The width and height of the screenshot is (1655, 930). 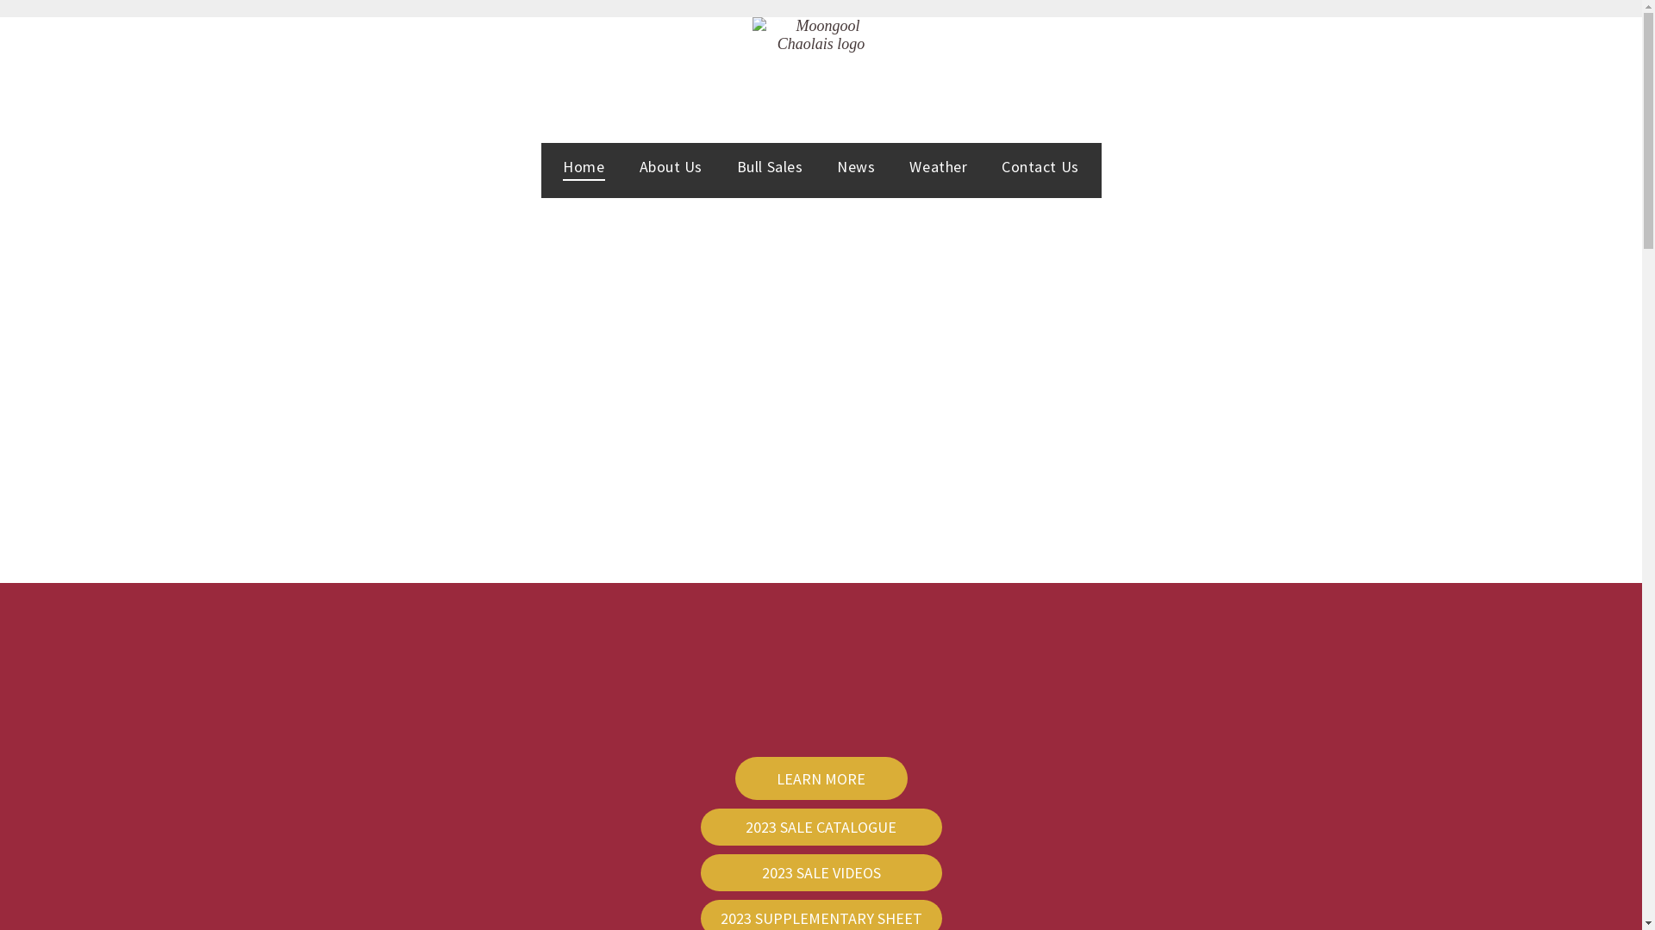 What do you see at coordinates (671, 166) in the screenshot?
I see `About Us` at bounding box center [671, 166].